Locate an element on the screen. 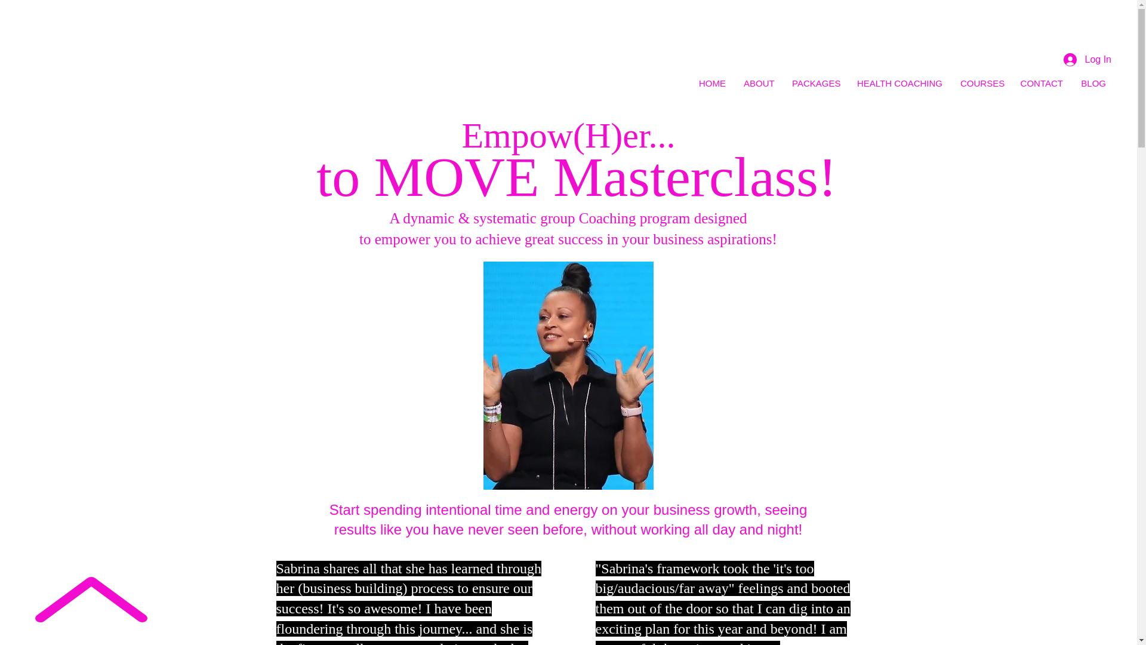 This screenshot has width=1146, height=645. CONTACT is located at coordinates (1040, 83).